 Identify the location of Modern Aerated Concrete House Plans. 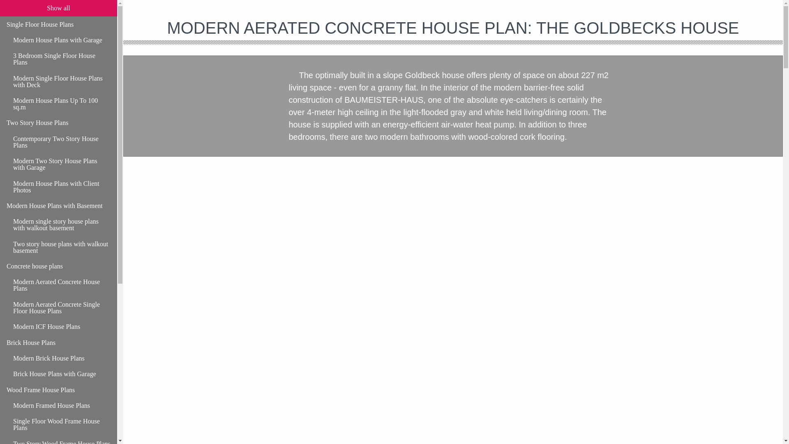
(62, 285).